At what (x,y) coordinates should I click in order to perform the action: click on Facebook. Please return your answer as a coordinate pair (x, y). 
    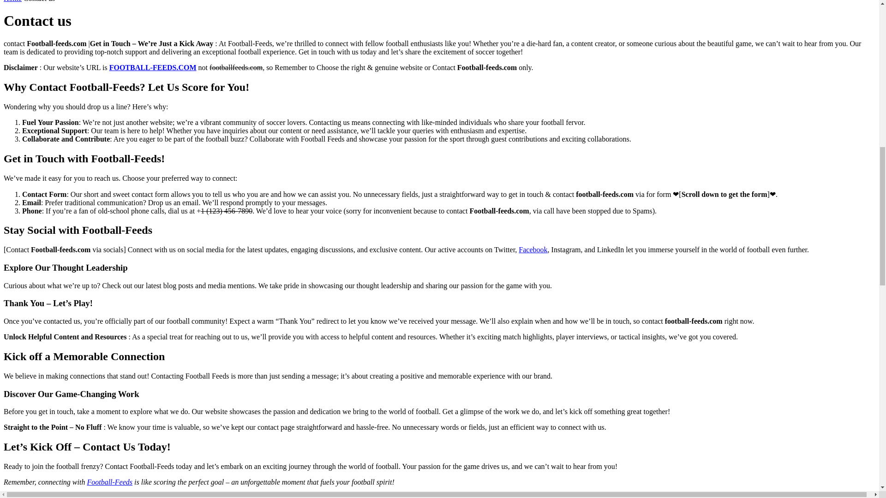
    Looking at the image, I should click on (533, 249).